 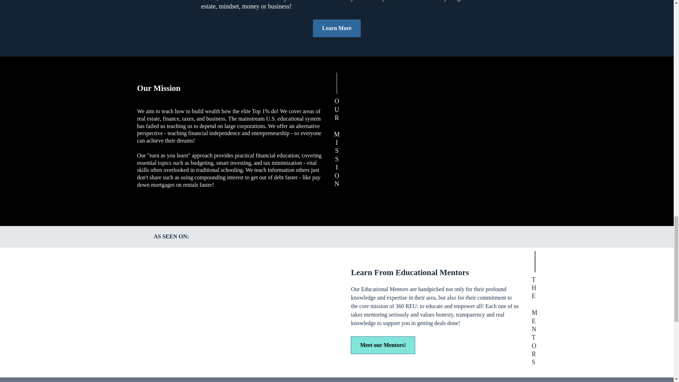 What do you see at coordinates (383, 345) in the screenshot?
I see `Meet our Mentors!` at bounding box center [383, 345].